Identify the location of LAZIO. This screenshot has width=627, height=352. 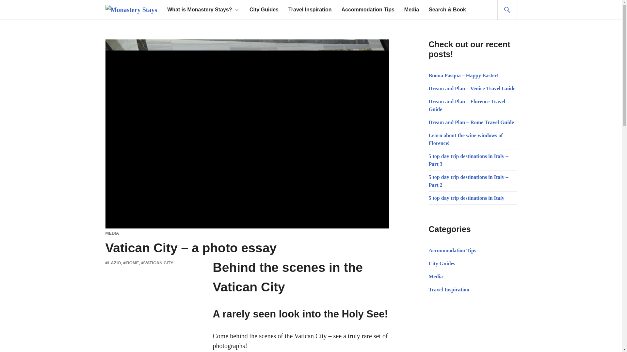
(113, 263).